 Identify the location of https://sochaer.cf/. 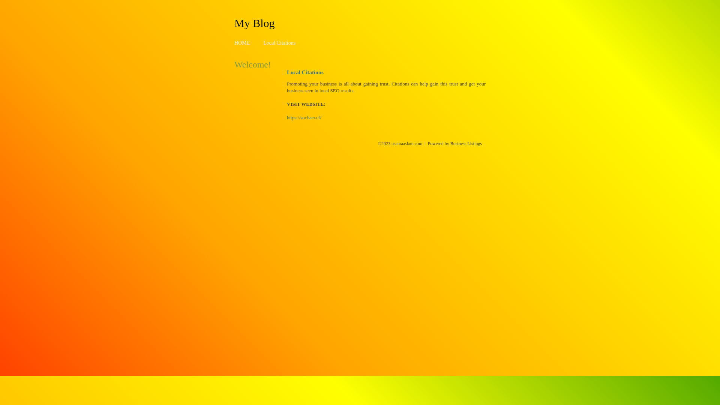
(304, 118).